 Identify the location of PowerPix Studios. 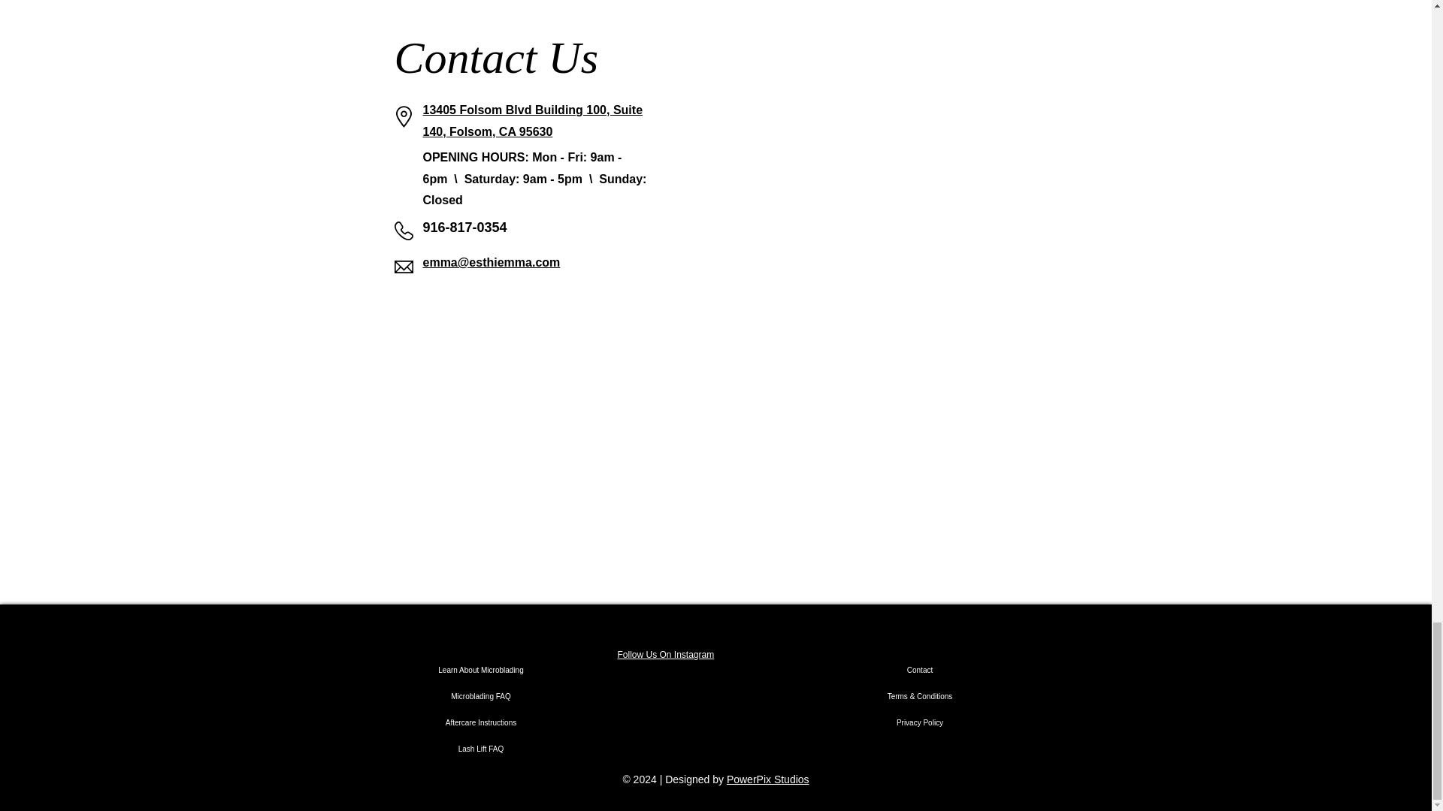
(768, 779).